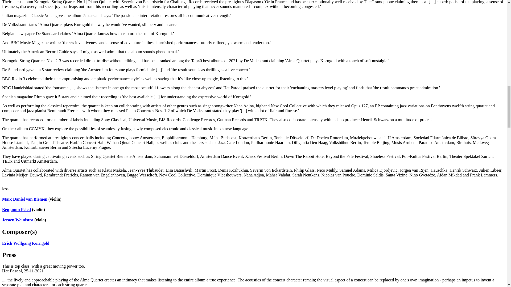  Describe the element at coordinates (18, 220) in the screenshot. I see `Jeroen Woudstra` at that location.